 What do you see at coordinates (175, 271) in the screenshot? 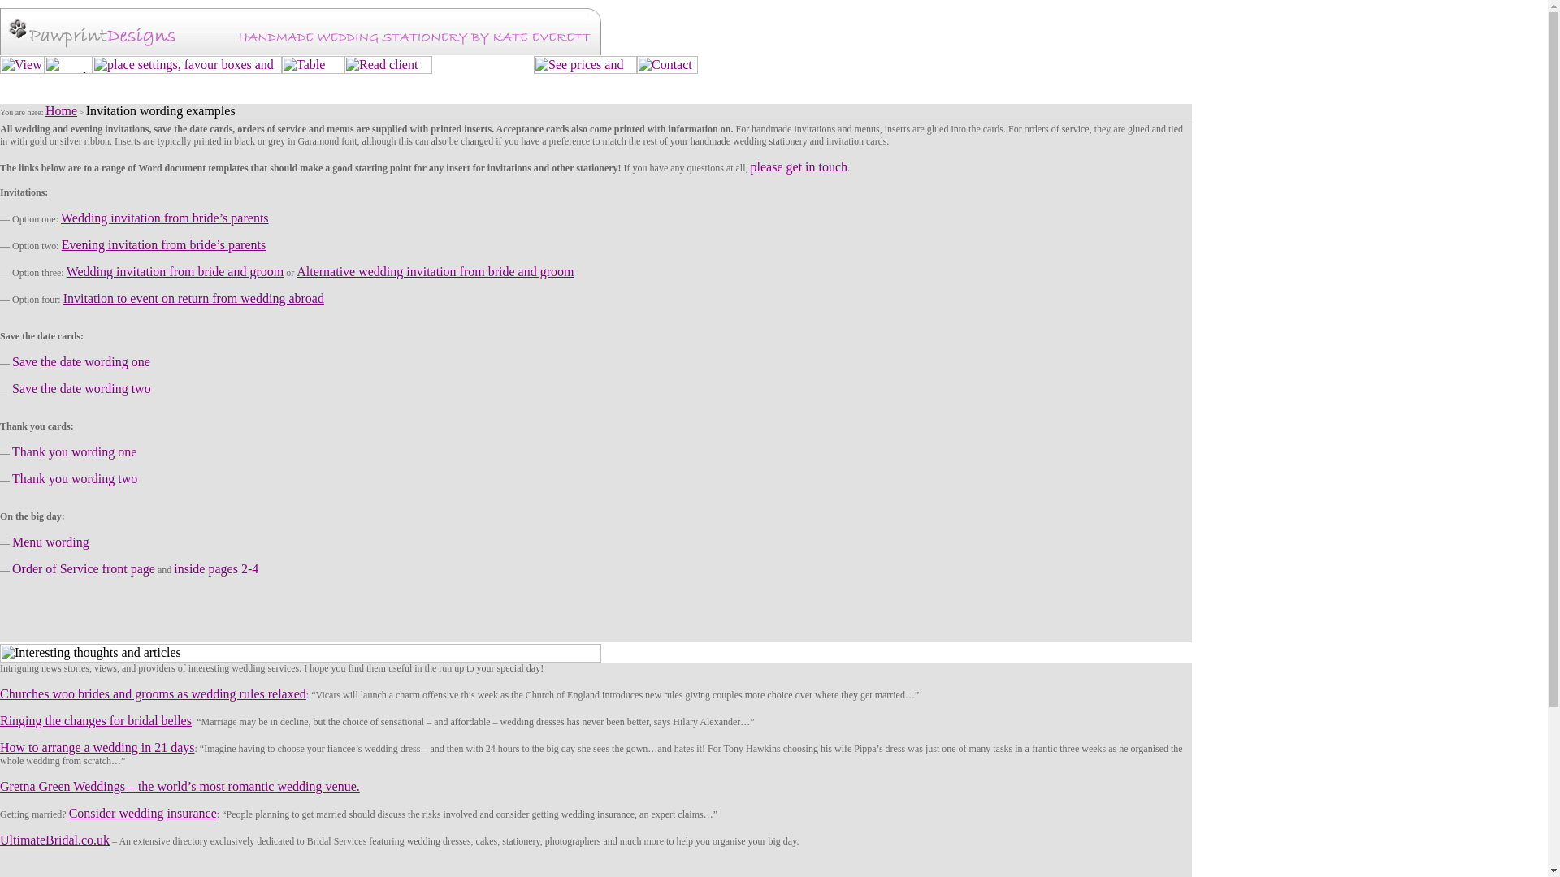
I see `Wedding invitation from bride and groom` at bounding box center [175, 271].